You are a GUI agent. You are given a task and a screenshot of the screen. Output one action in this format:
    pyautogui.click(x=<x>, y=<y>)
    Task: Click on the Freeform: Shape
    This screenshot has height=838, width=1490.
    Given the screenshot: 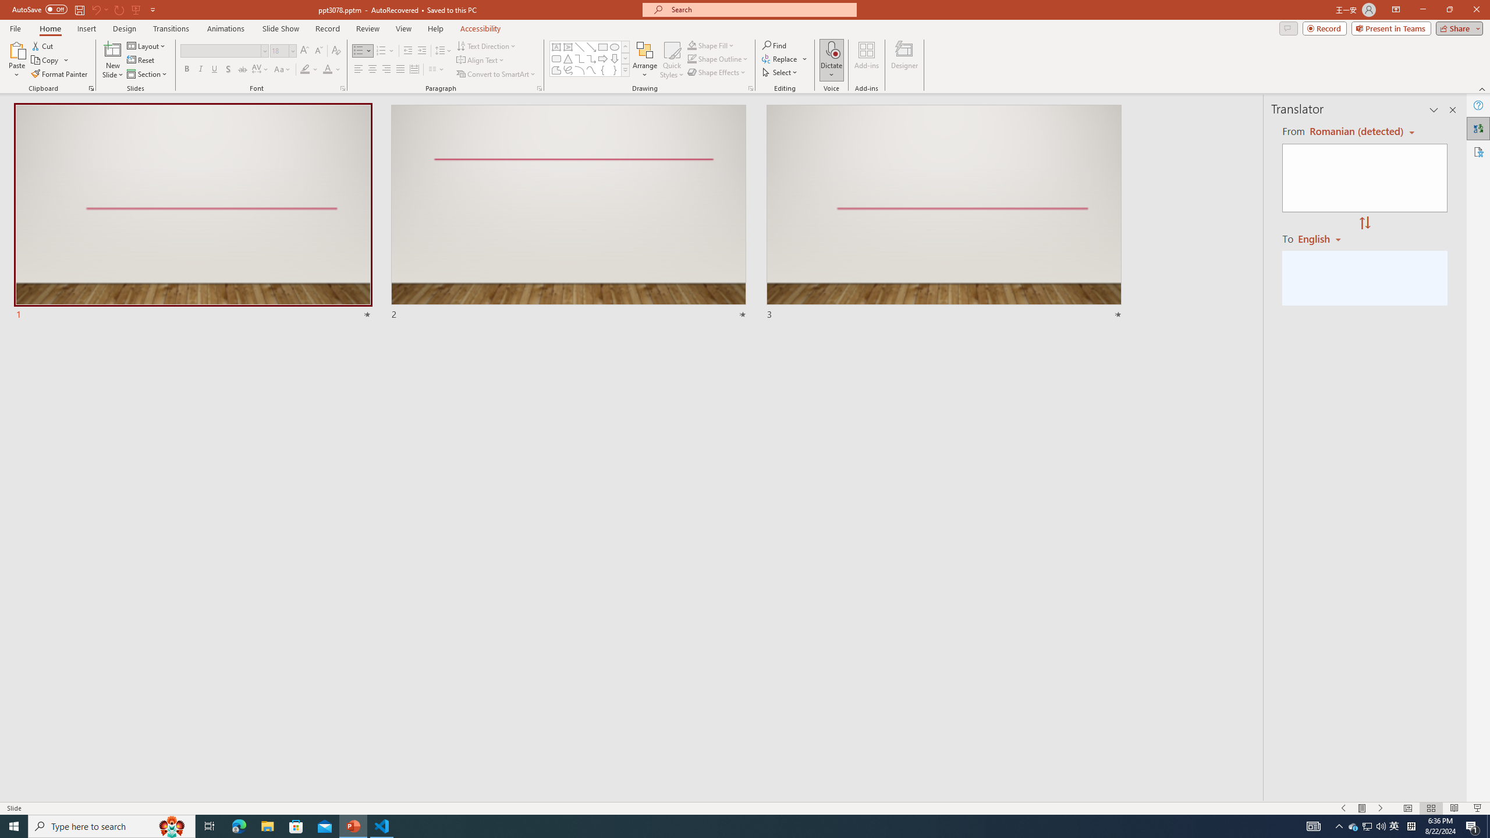 What is the action you would take?
    pyautogui.click(x=556, y=70)
    